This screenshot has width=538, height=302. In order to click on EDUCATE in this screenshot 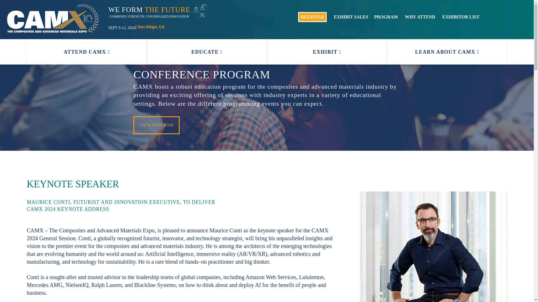, I will do `click(207, 52)`.